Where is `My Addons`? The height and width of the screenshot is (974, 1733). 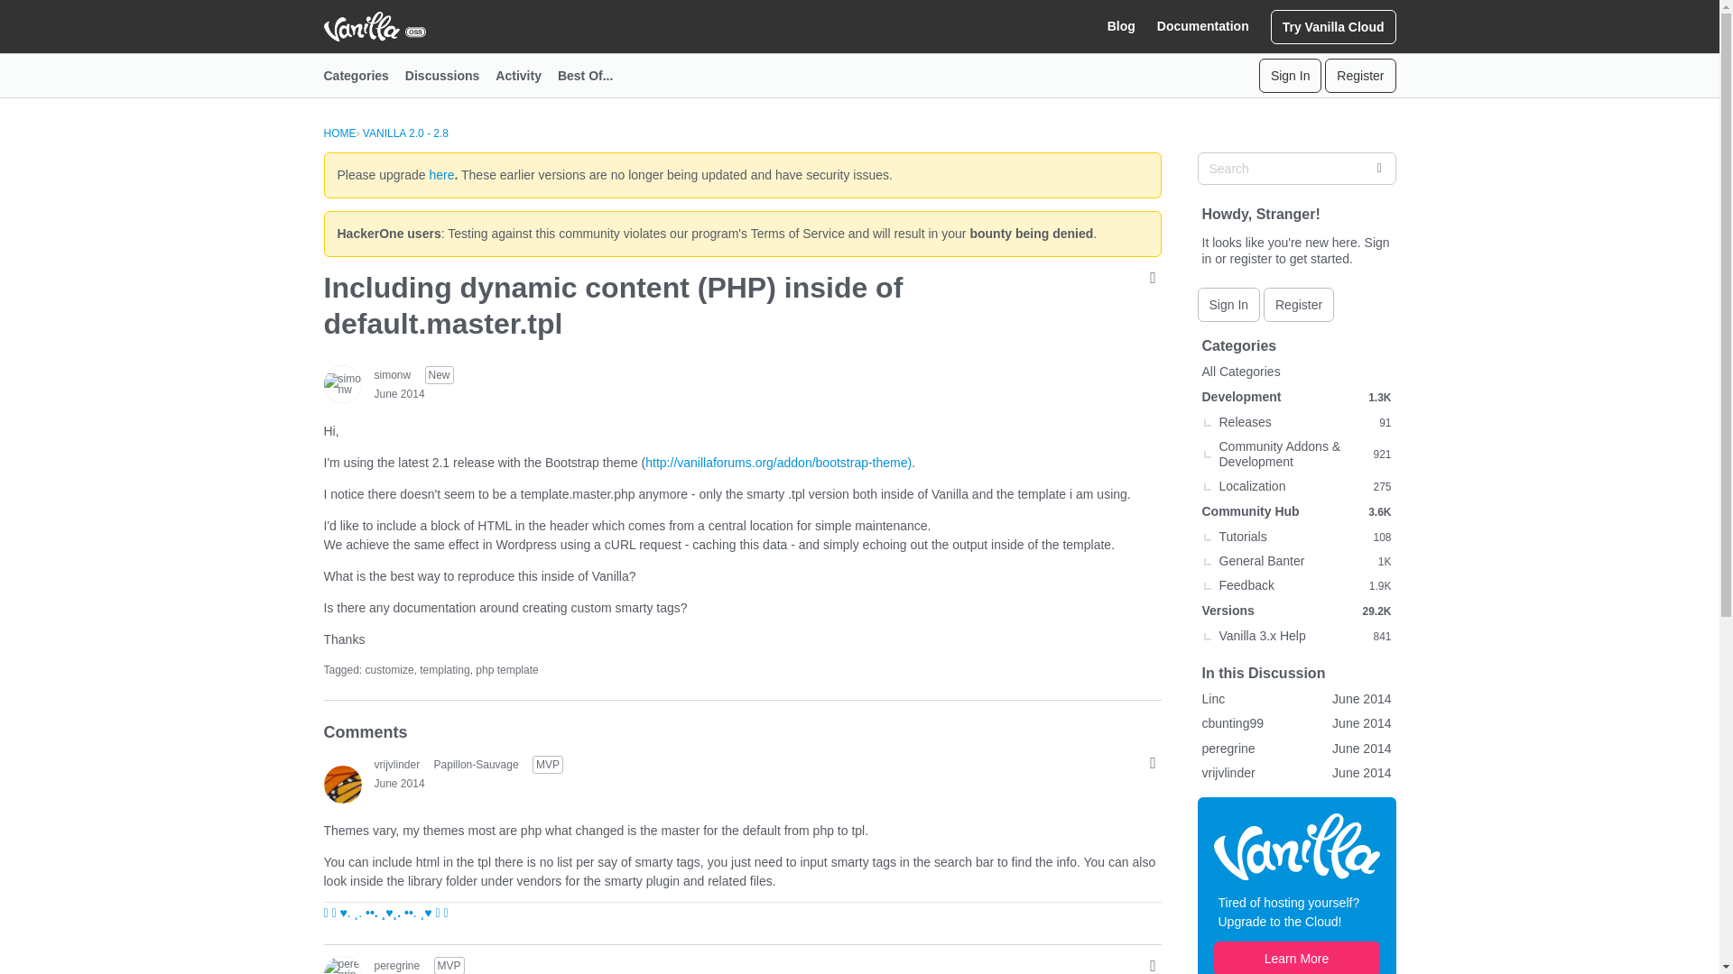
My Addons is located at coordinates (385, 913).